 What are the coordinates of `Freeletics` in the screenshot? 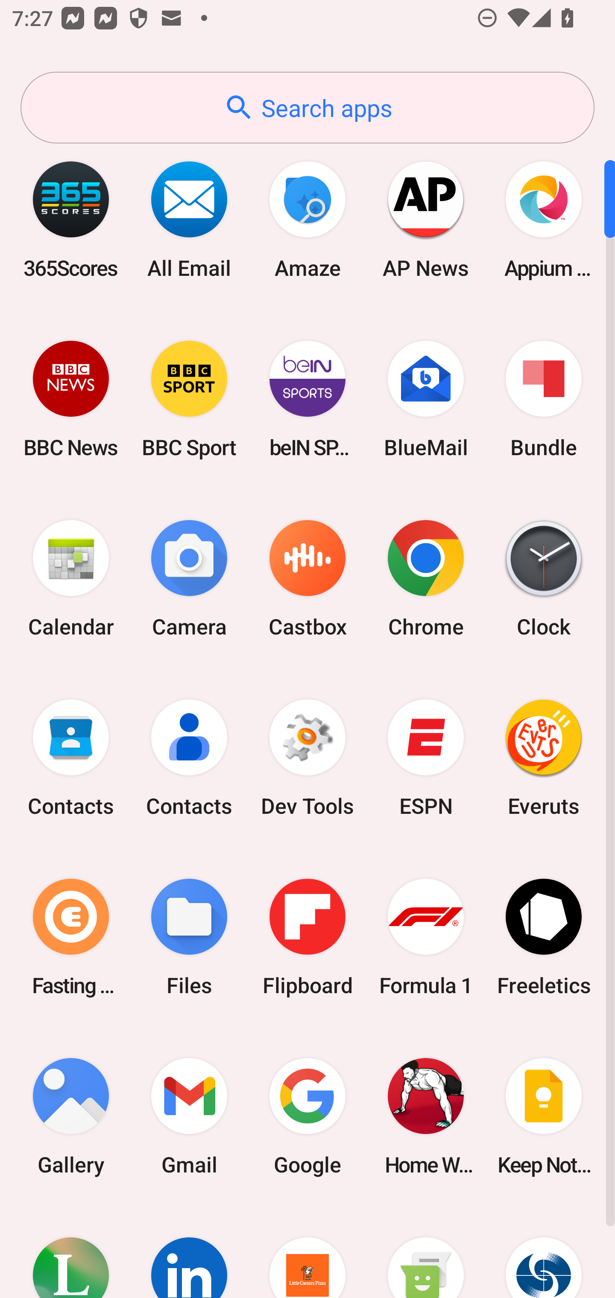 It's located at (544, 937).